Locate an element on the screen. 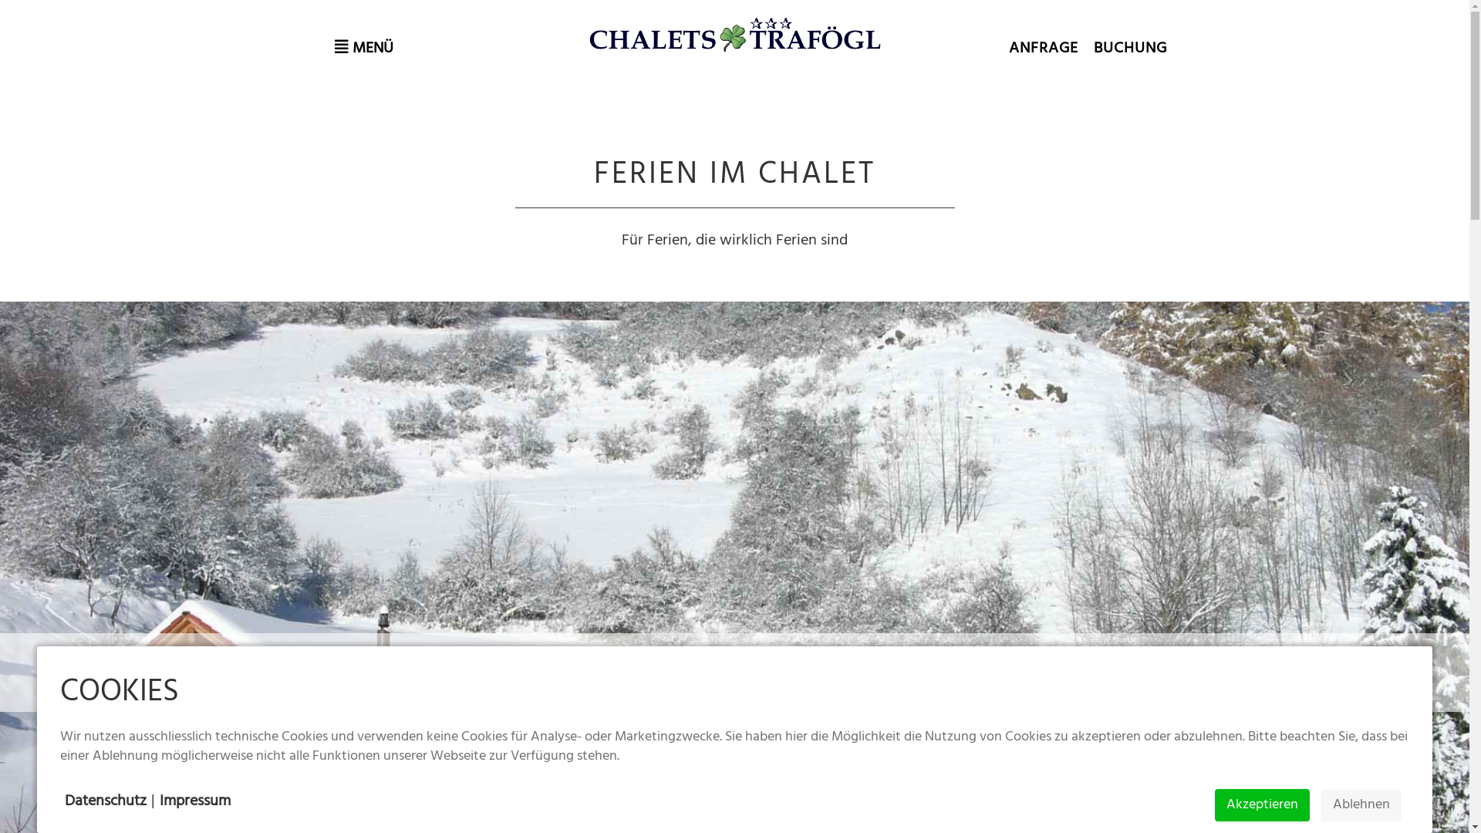 This screenshot has width=1481, height=833. BUCHUNG is located at coordinates (1131, 49).